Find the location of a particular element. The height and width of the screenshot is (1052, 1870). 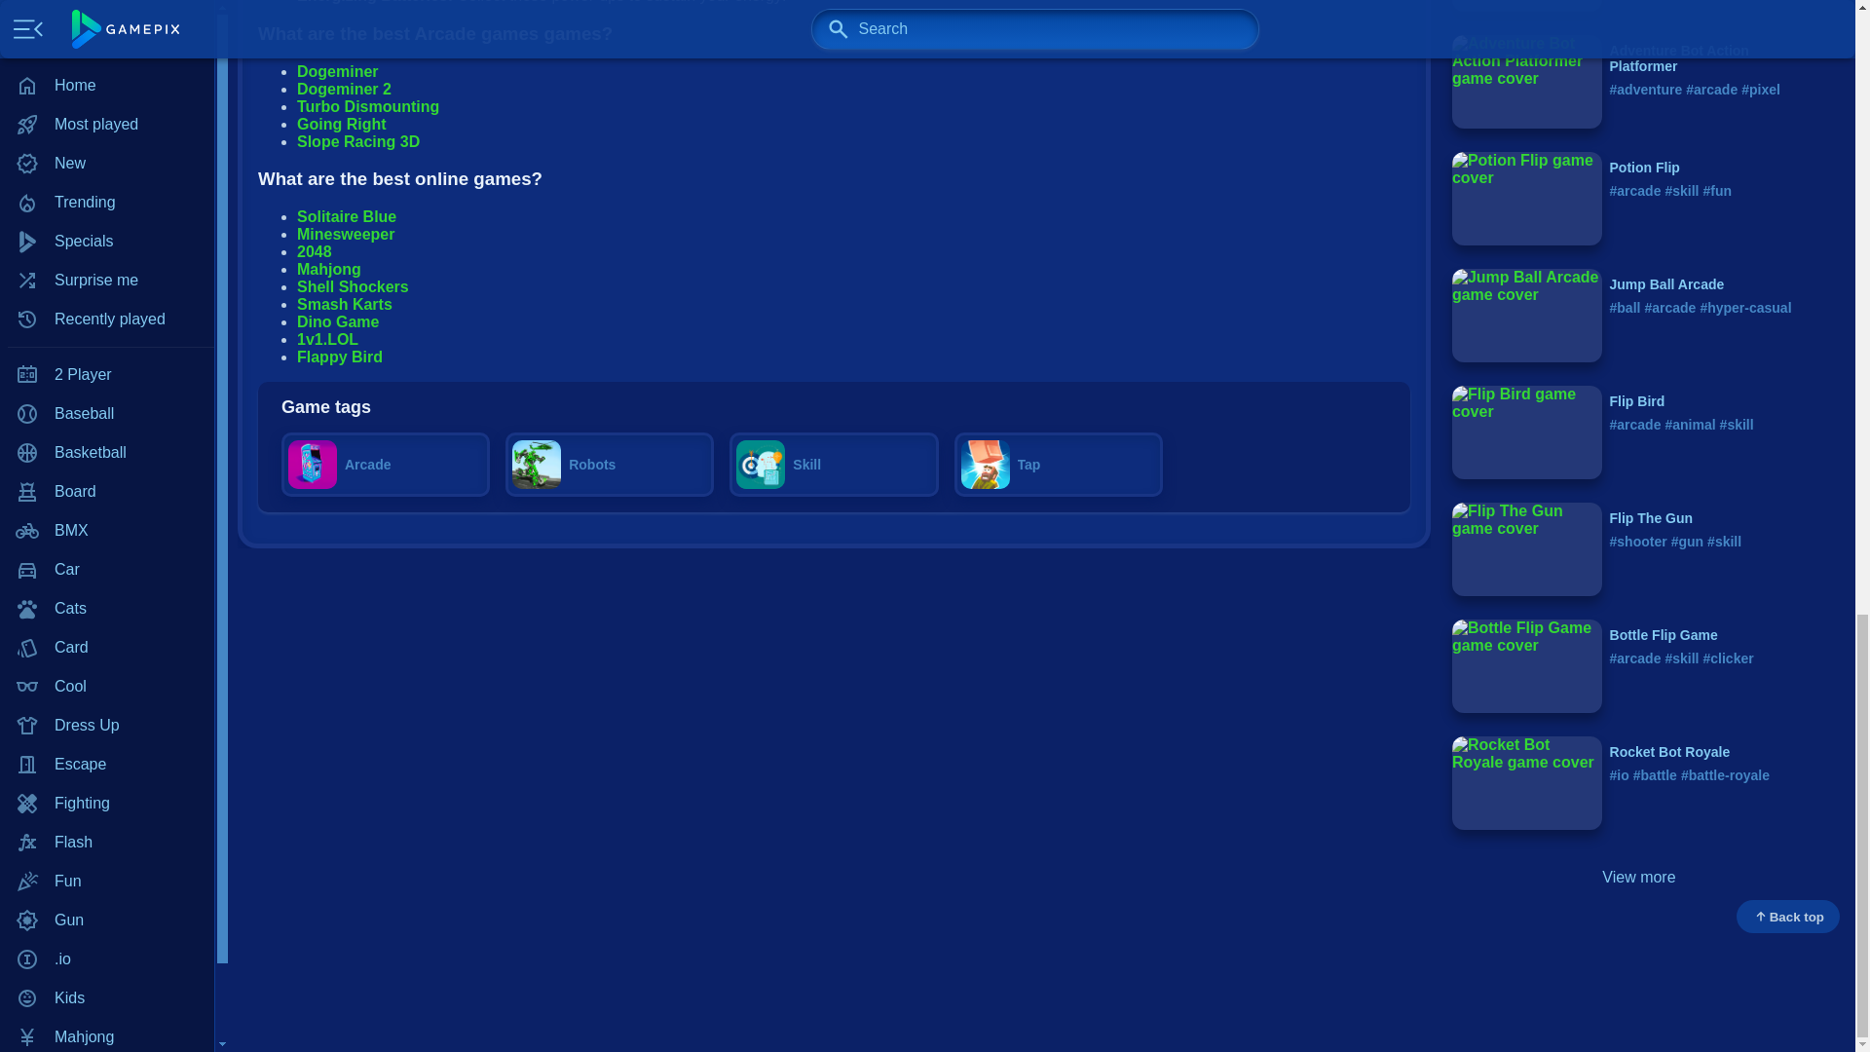

Word is located at coordinates (107, 17).